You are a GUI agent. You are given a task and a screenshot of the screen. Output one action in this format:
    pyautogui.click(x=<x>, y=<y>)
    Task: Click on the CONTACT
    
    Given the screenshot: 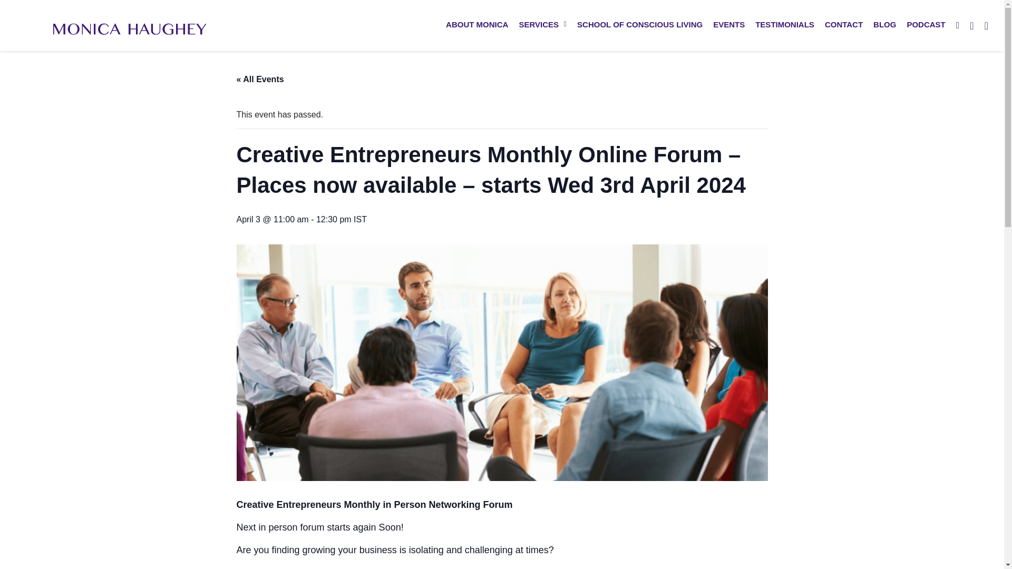 What is the action you would take?
    pyautogui.click(x=844, y=24)
    